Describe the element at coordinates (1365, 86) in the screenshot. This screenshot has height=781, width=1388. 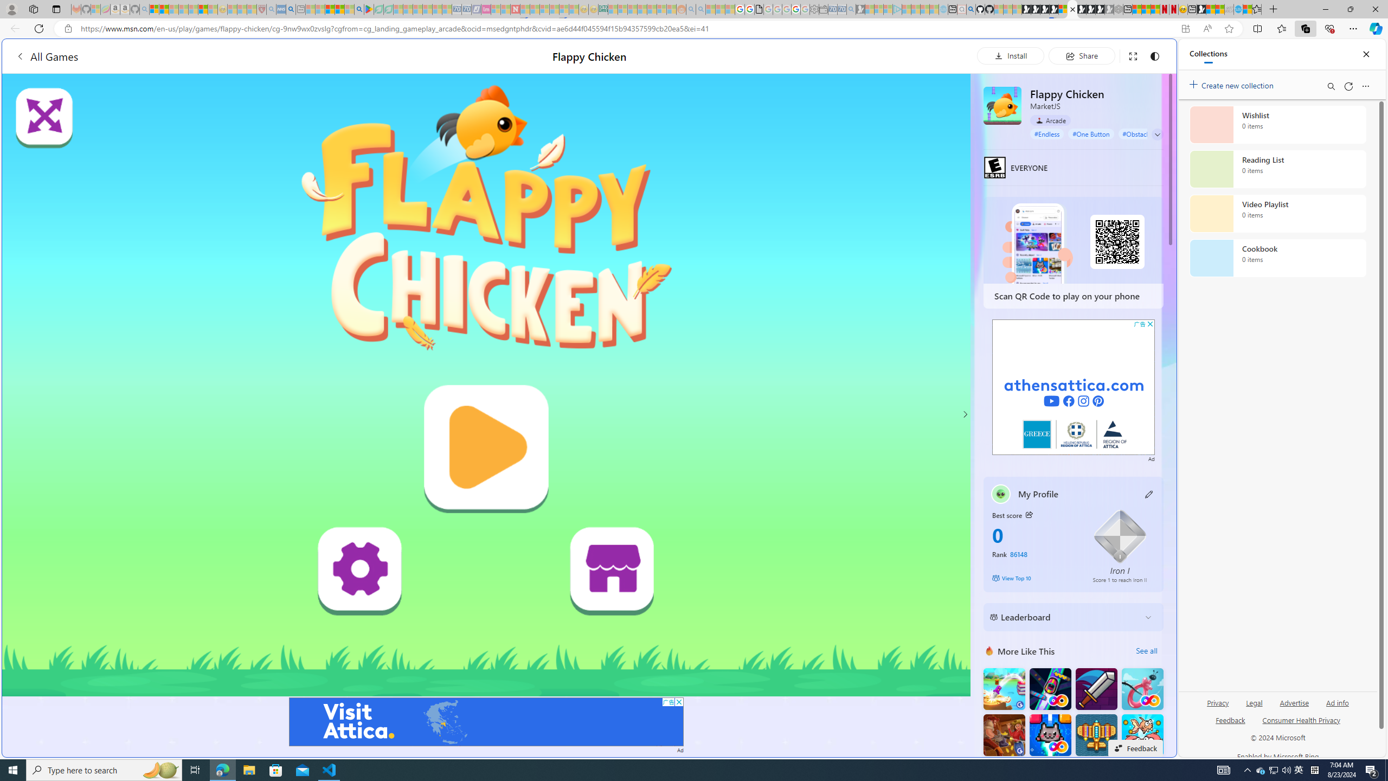
I see `More options menu` at that location.